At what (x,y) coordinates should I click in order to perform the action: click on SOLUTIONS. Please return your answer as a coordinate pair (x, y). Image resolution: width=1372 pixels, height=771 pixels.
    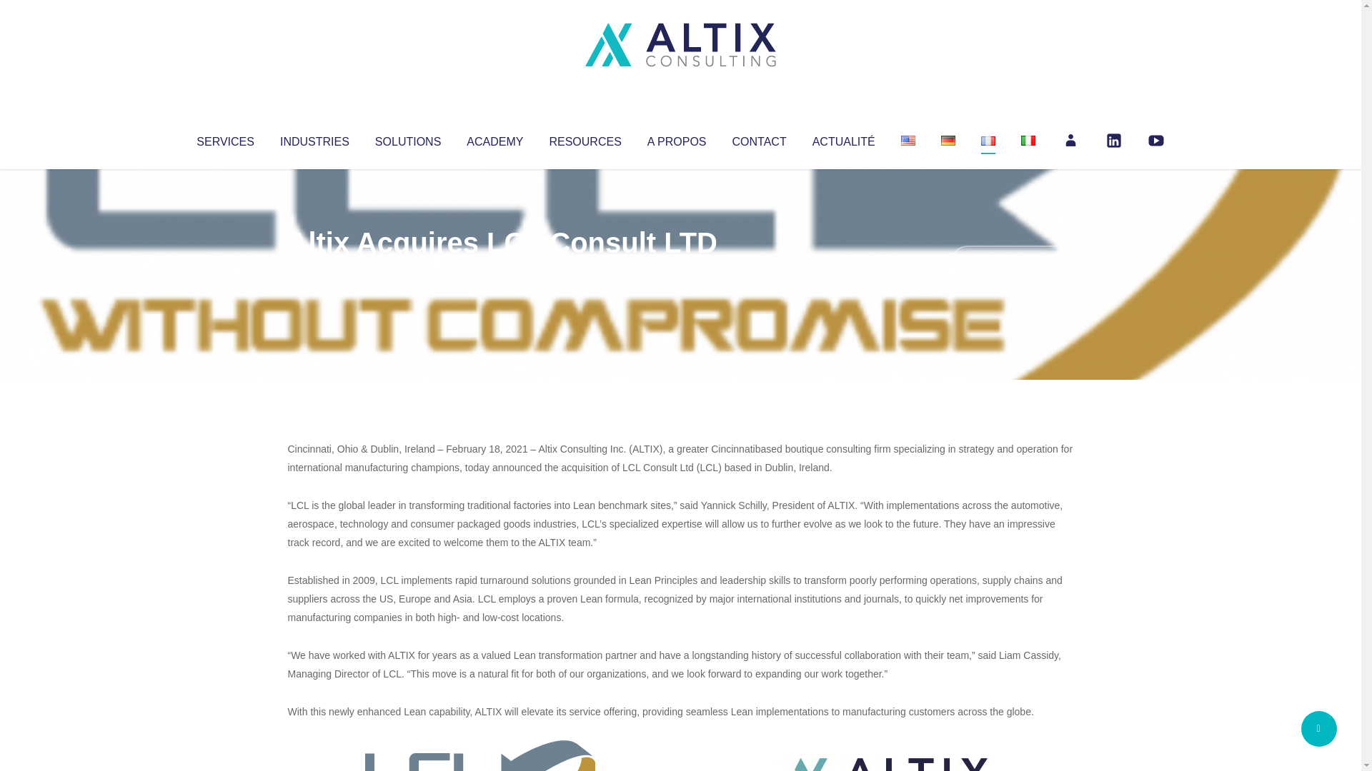
    Looking at the image, I should click on (407, 138).